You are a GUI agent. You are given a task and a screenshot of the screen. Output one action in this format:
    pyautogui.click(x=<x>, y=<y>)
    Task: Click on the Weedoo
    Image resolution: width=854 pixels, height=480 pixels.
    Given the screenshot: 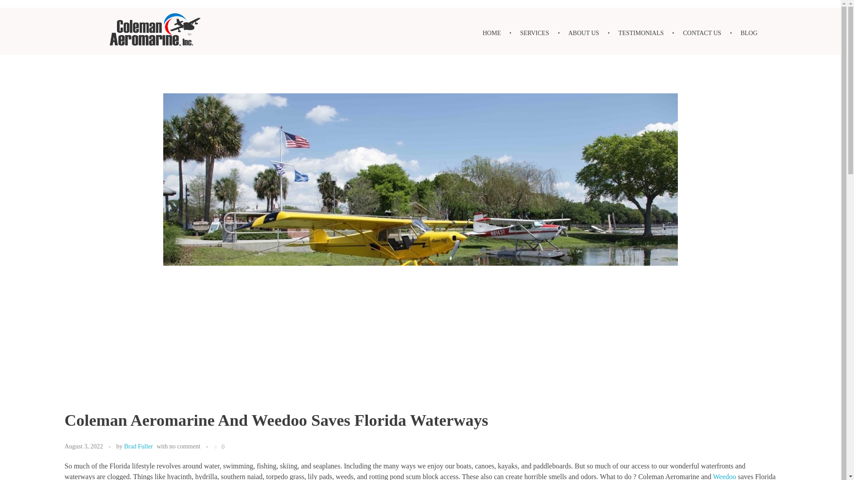 What is the action you would take?
    pyautogui.click(x=725, y=476)
    